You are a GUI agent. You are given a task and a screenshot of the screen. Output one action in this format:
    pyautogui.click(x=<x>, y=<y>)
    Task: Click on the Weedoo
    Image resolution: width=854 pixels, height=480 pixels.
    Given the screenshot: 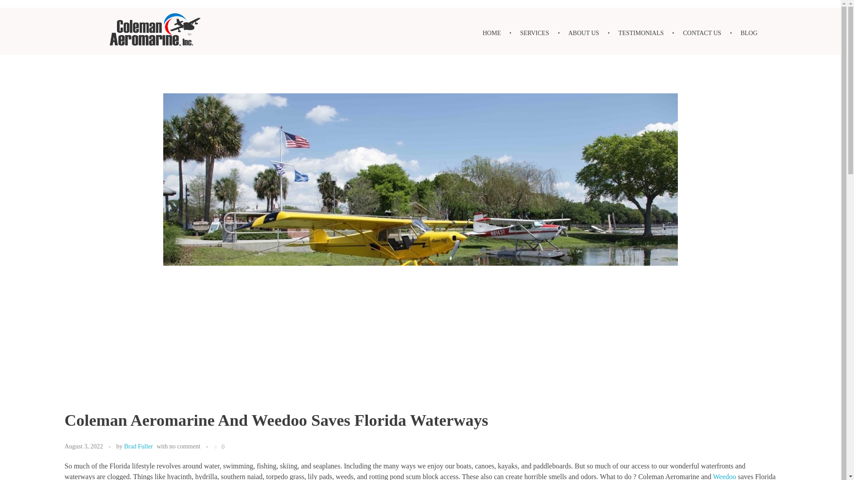 What is the action you would take?
    pyautogui.click(x=725, y=476)
    